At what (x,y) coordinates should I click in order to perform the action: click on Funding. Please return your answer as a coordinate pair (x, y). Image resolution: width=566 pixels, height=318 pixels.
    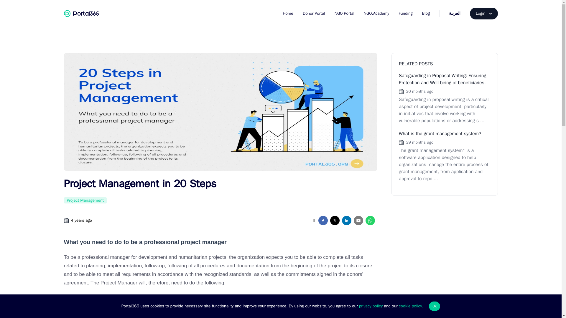
    Looking at the image, I should click on (405, 14).